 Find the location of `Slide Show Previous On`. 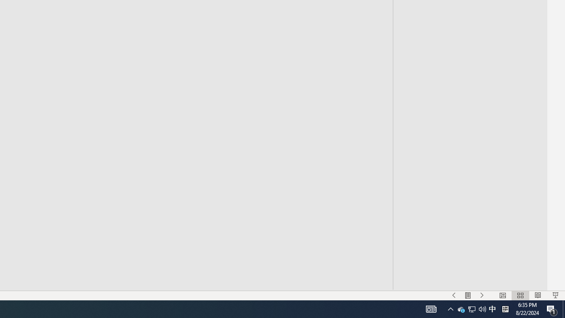

Slide Show Previous On is located at coordinates (454, 295).